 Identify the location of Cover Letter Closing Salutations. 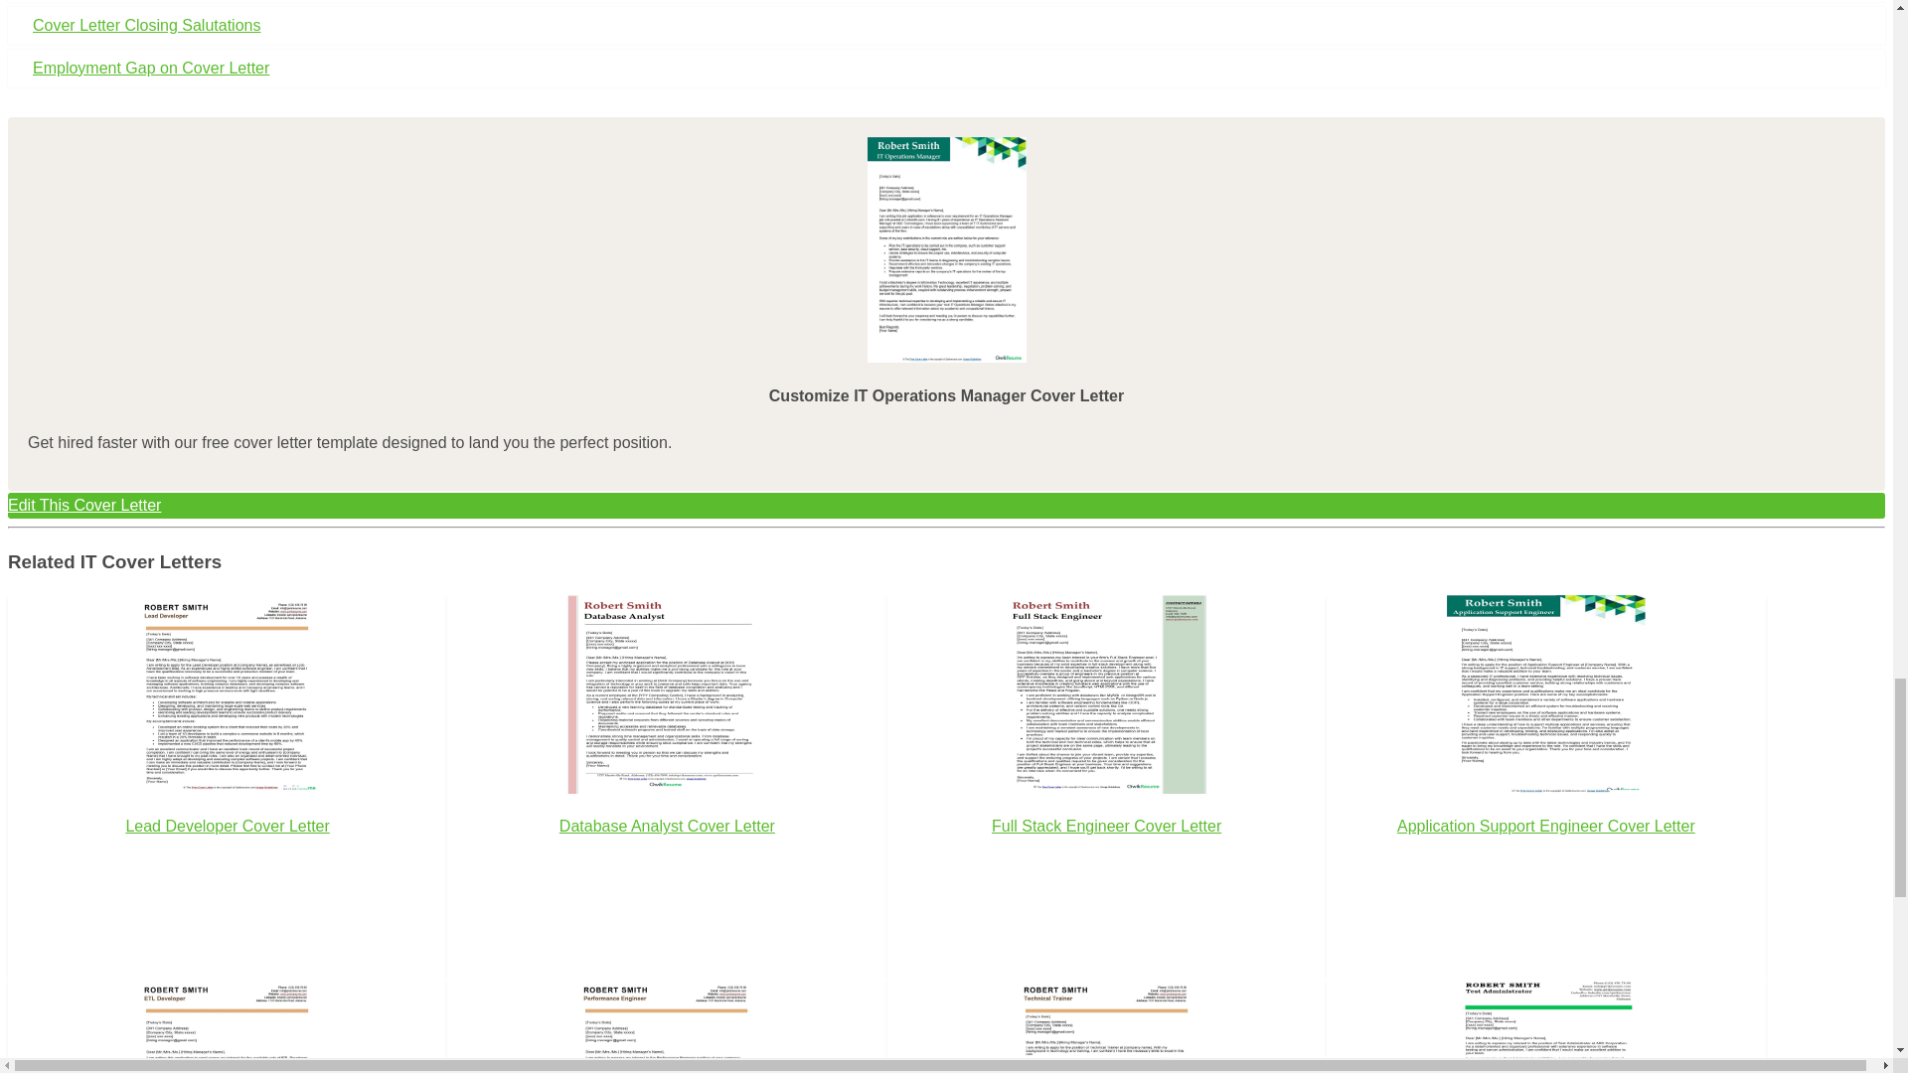
(946, 26).